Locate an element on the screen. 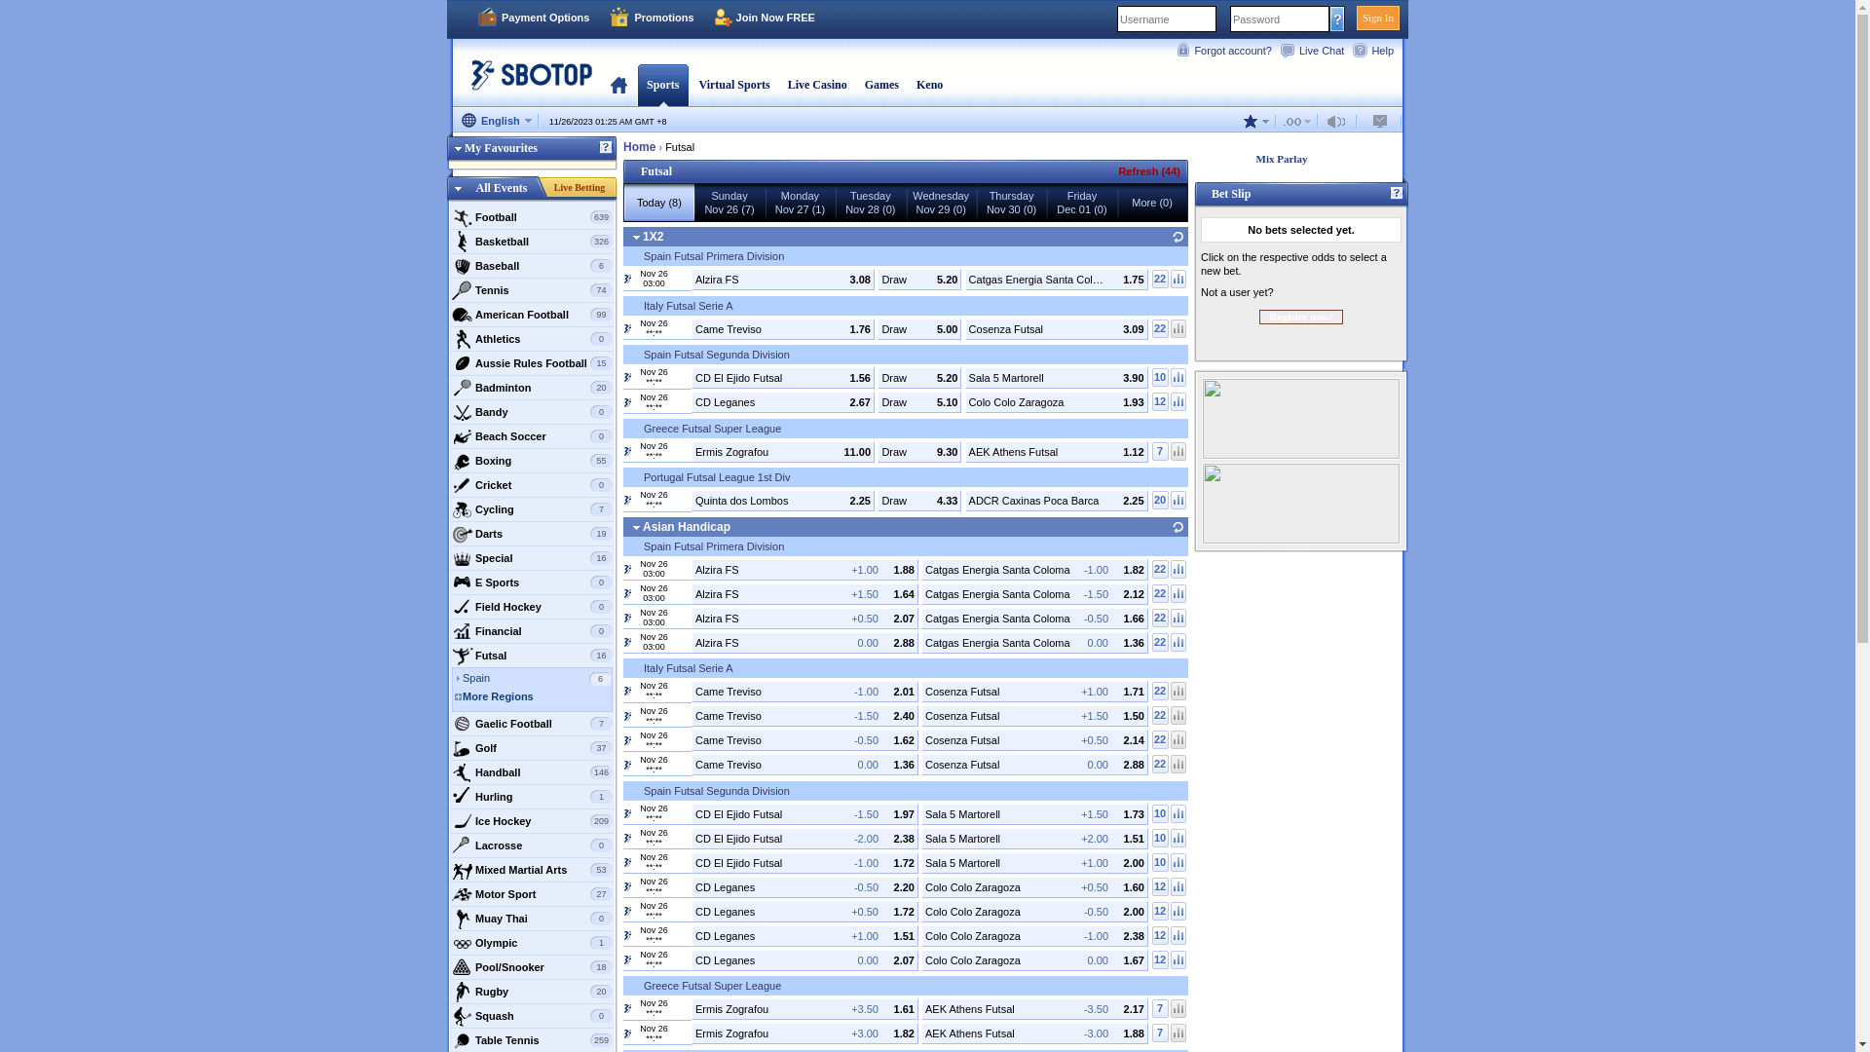 Image resolution: width=1870 pixels, height=1052 pixels. View statistics is located at coordinates (1178, 814).